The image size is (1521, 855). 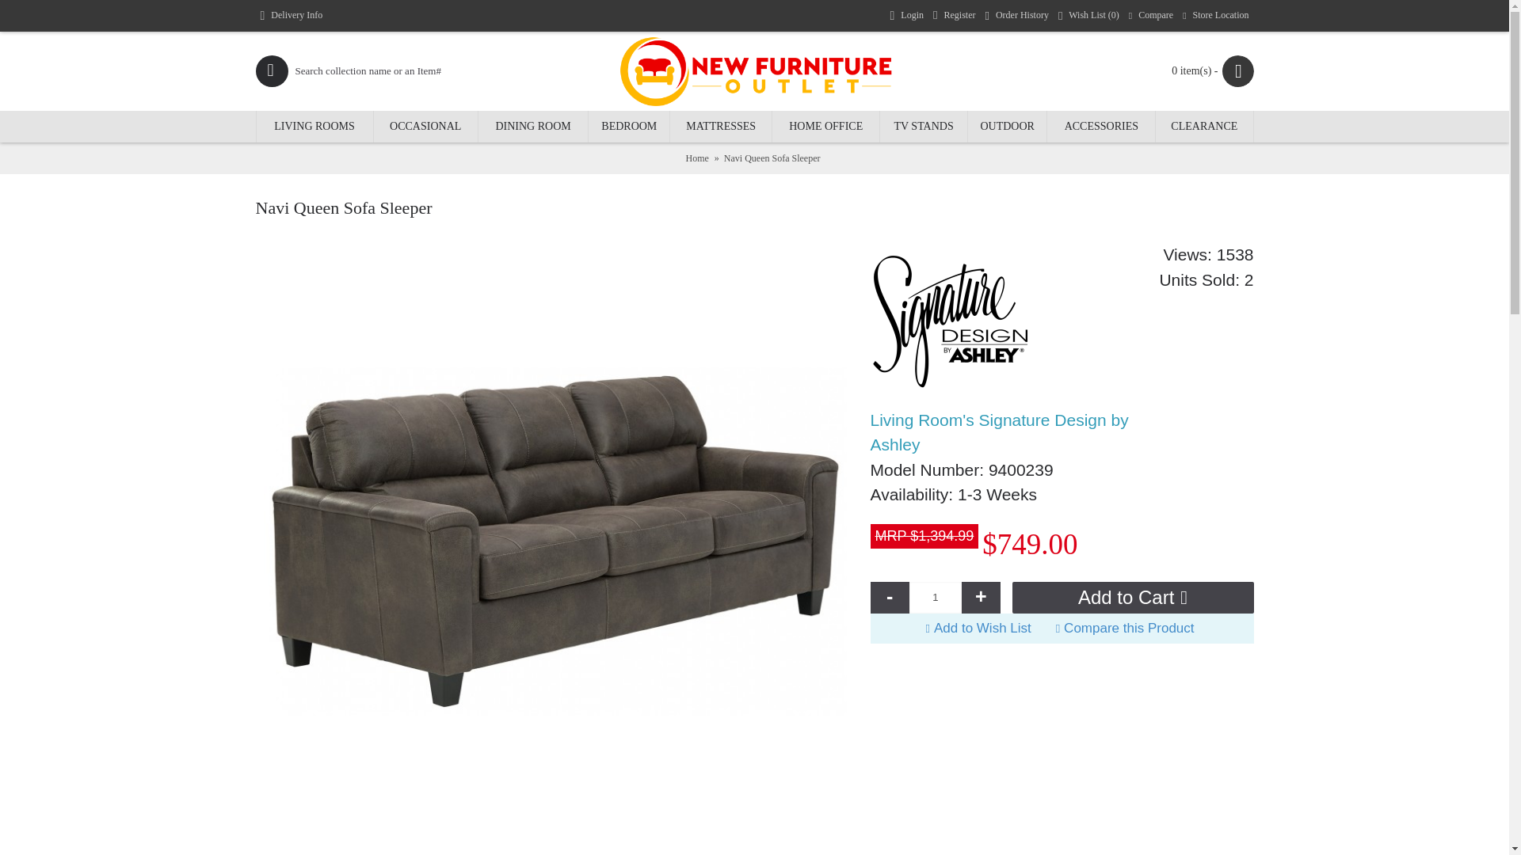 I want to click on New Furniture Outlet, so click(x=754, y=71).